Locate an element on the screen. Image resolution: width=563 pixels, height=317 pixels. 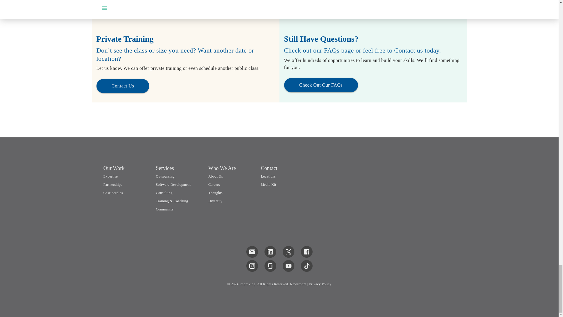
Consulting is located at coordinates (164, 193).